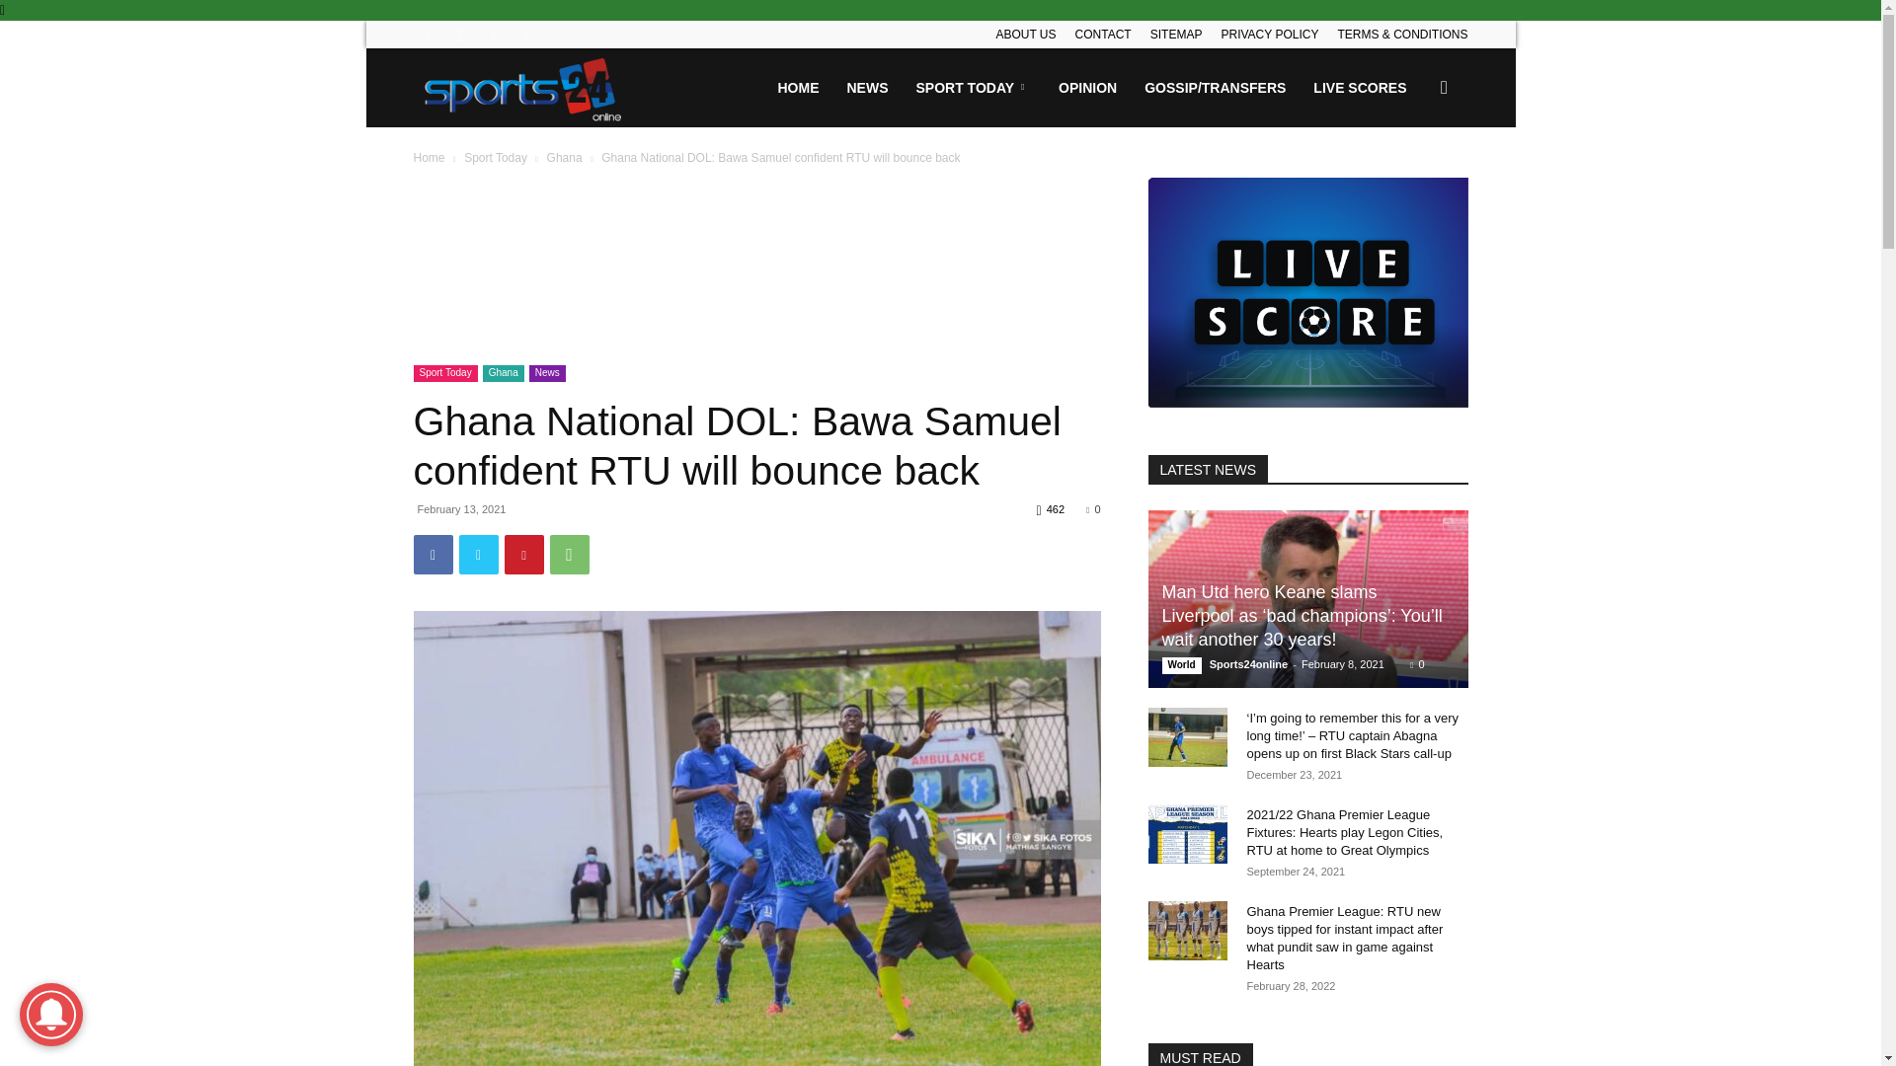  I want to click on ABOUT US, so click(1025, 35).